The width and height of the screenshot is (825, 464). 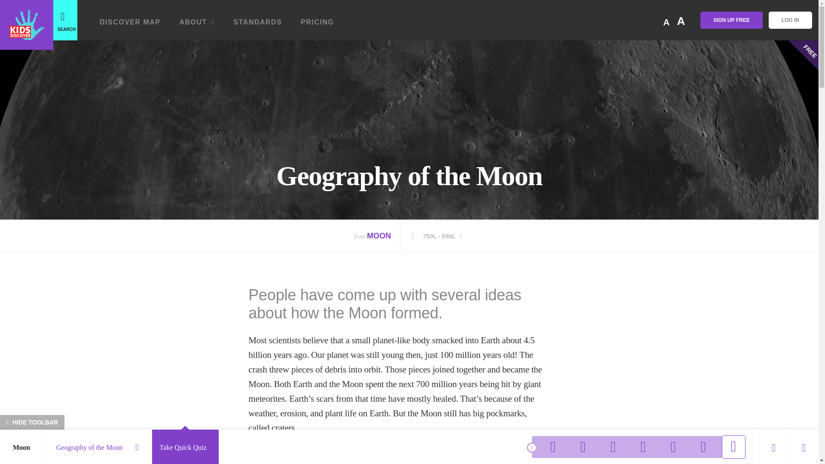 I want to click on SIGN UP FREE, so click(x=731, y=20).